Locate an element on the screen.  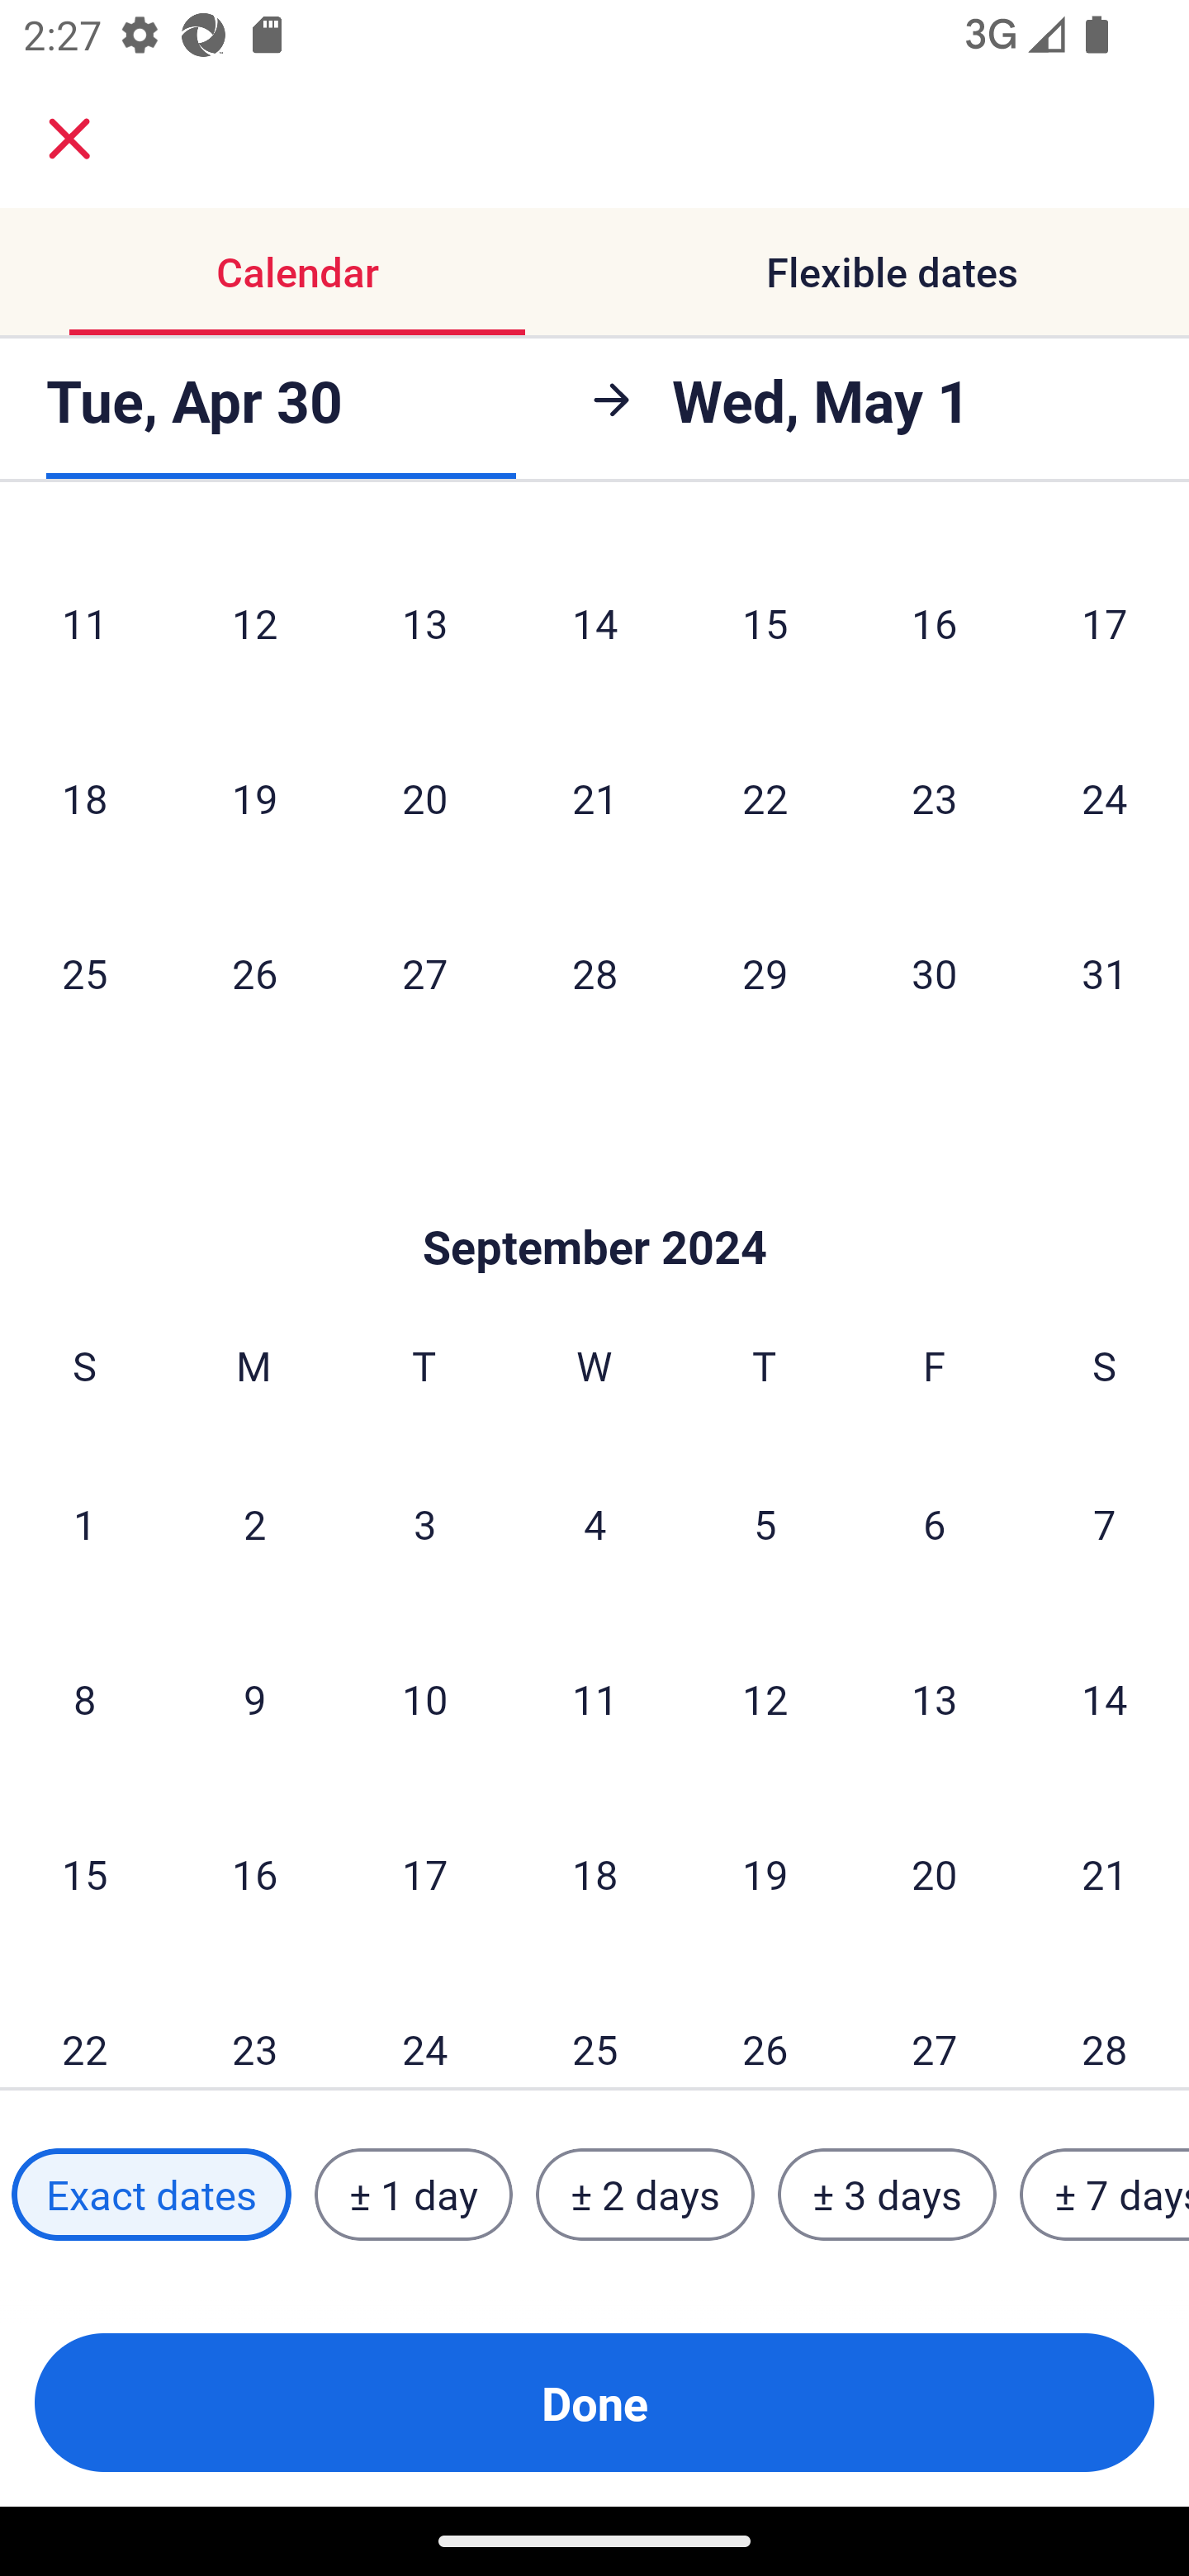
12 Thursday, September 12, 2024 is located at coordinates (765, 1699).